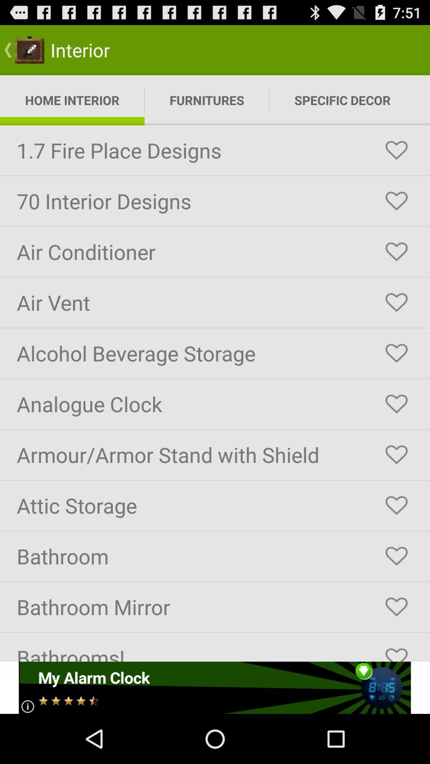  I want to click on add to favourite, so click(397, 302).